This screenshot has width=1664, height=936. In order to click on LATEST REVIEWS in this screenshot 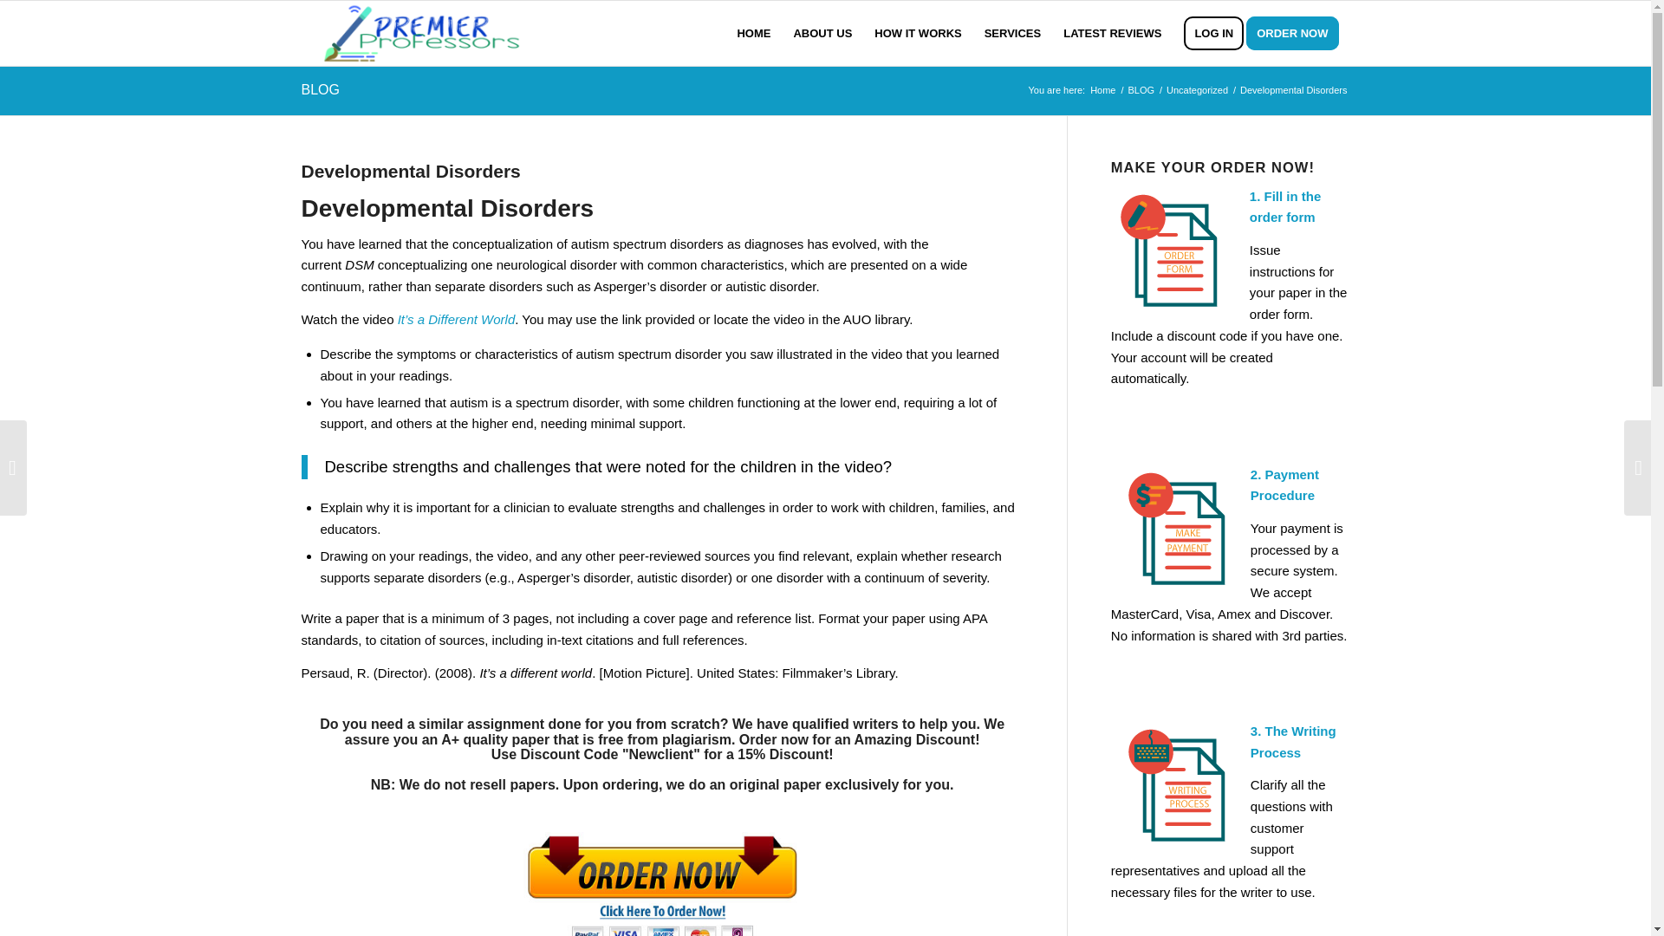, I will do `click(1112, 33)`.